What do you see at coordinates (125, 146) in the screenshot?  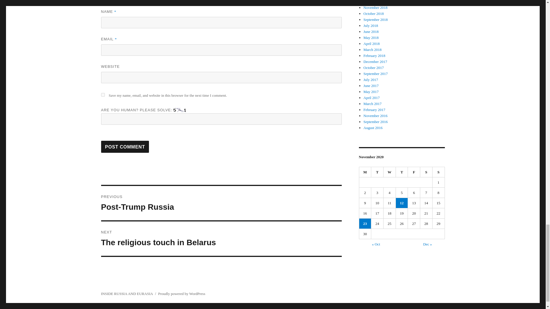 I see `Post Comment` at bounding box center [125, 146].